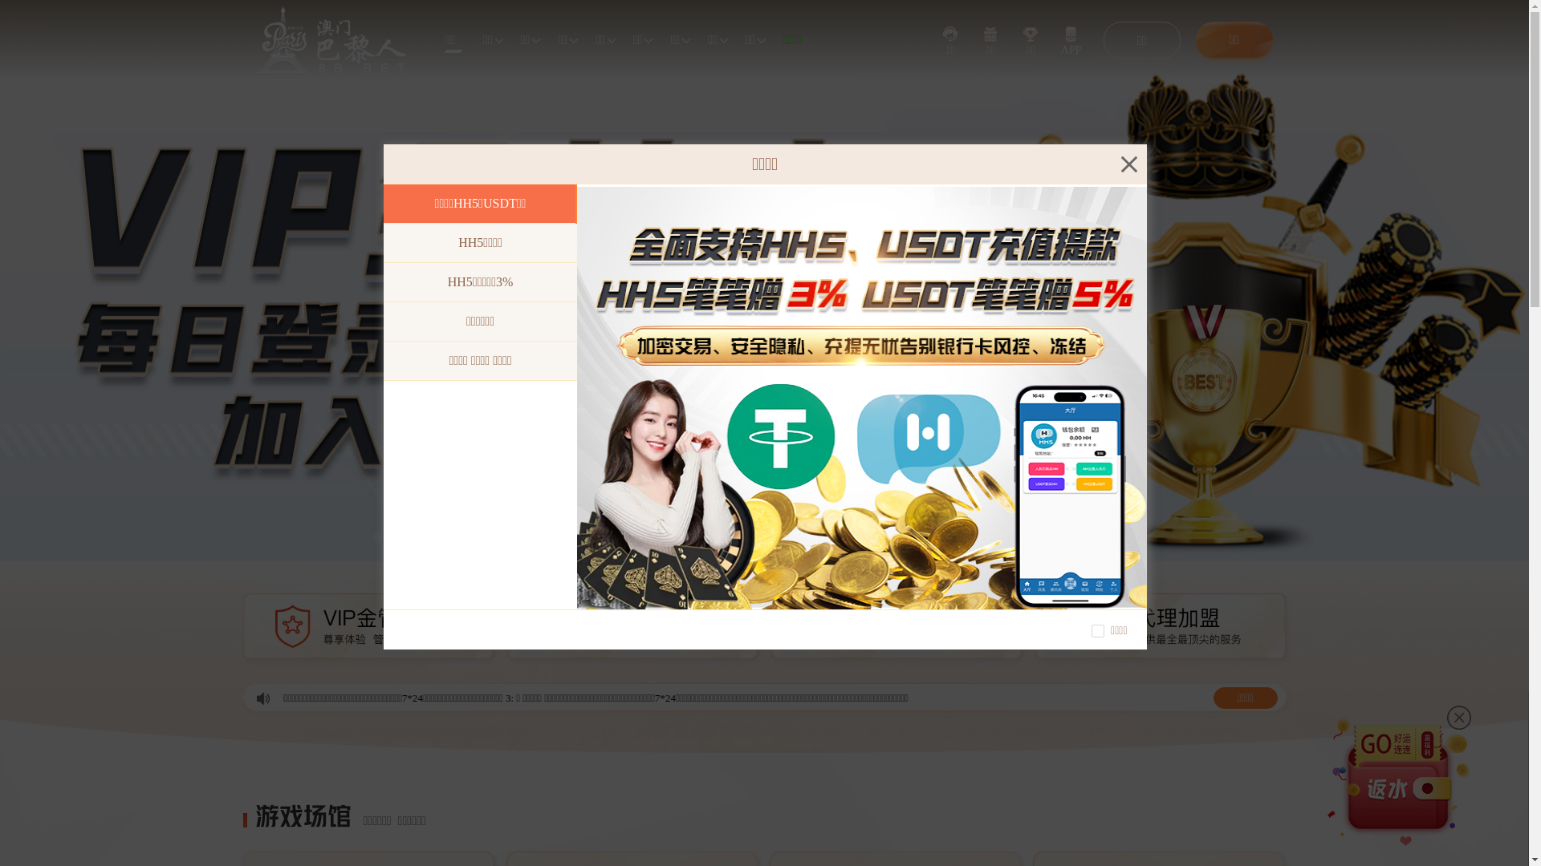  What do you see at coordinates (737, 550) in the screenshot?
I see `1` at bounding box center [737, 550].